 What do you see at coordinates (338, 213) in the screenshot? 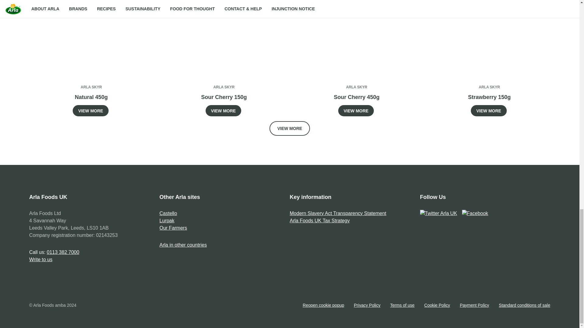
I see `Modern Slavery Act Transparency Statement` at bounding box center [338, 213].